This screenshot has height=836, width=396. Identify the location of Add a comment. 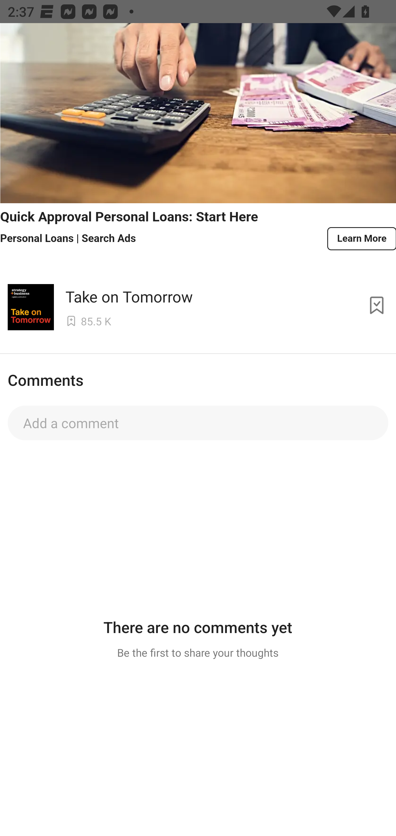
(198, 423).